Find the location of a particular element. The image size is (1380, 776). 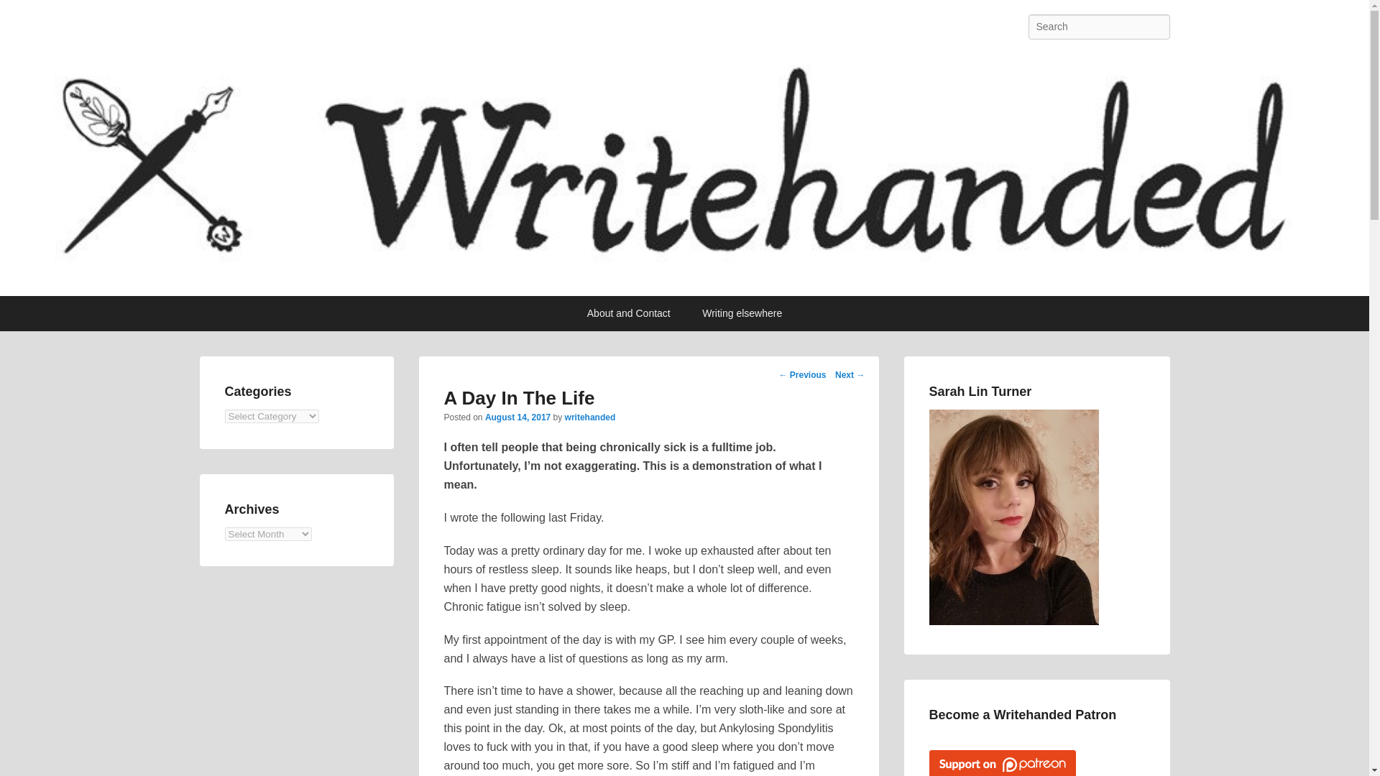

Search is located at coordinates (23, 14).